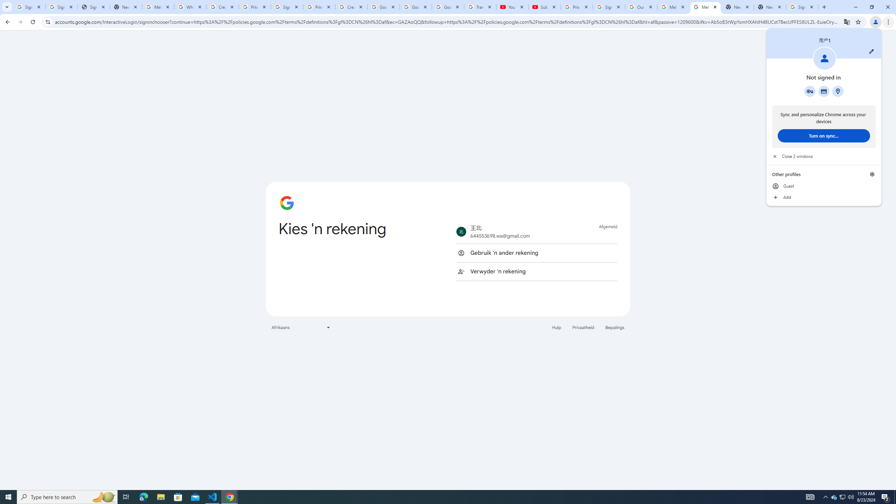 The image size is (896, 504). Describe the element at coordinates (842, 497) in the screenshot. I see `User Promoted Notification Area` at that location.